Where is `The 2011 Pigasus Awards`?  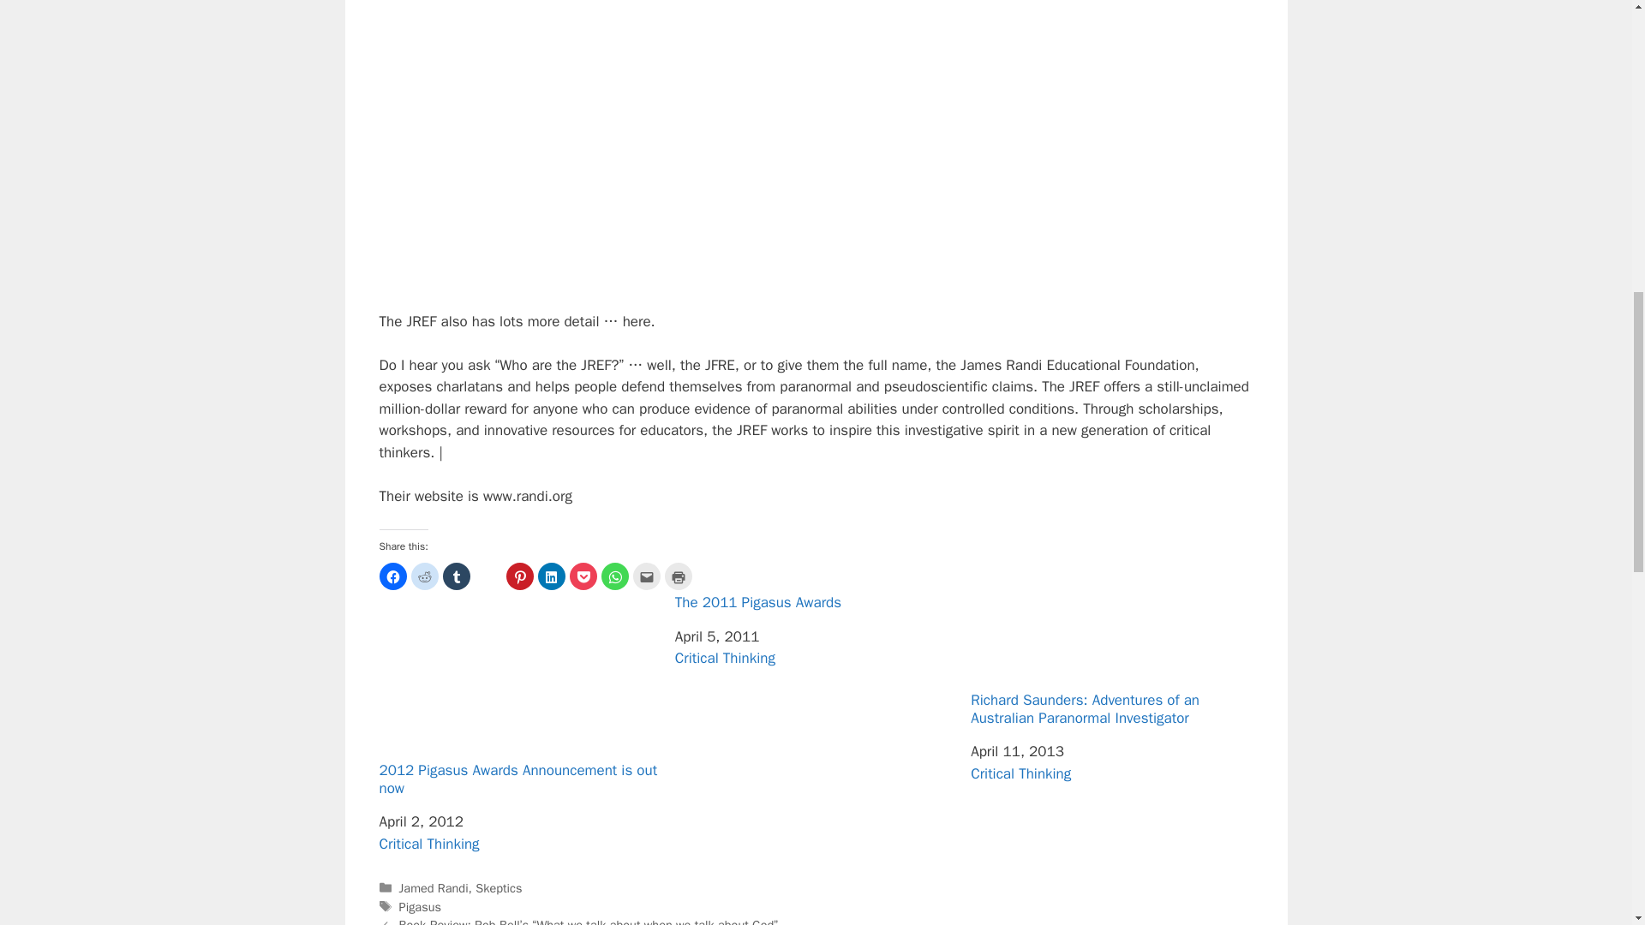 The 2011 Pigasus Awards is located at coordinates (816, 603).